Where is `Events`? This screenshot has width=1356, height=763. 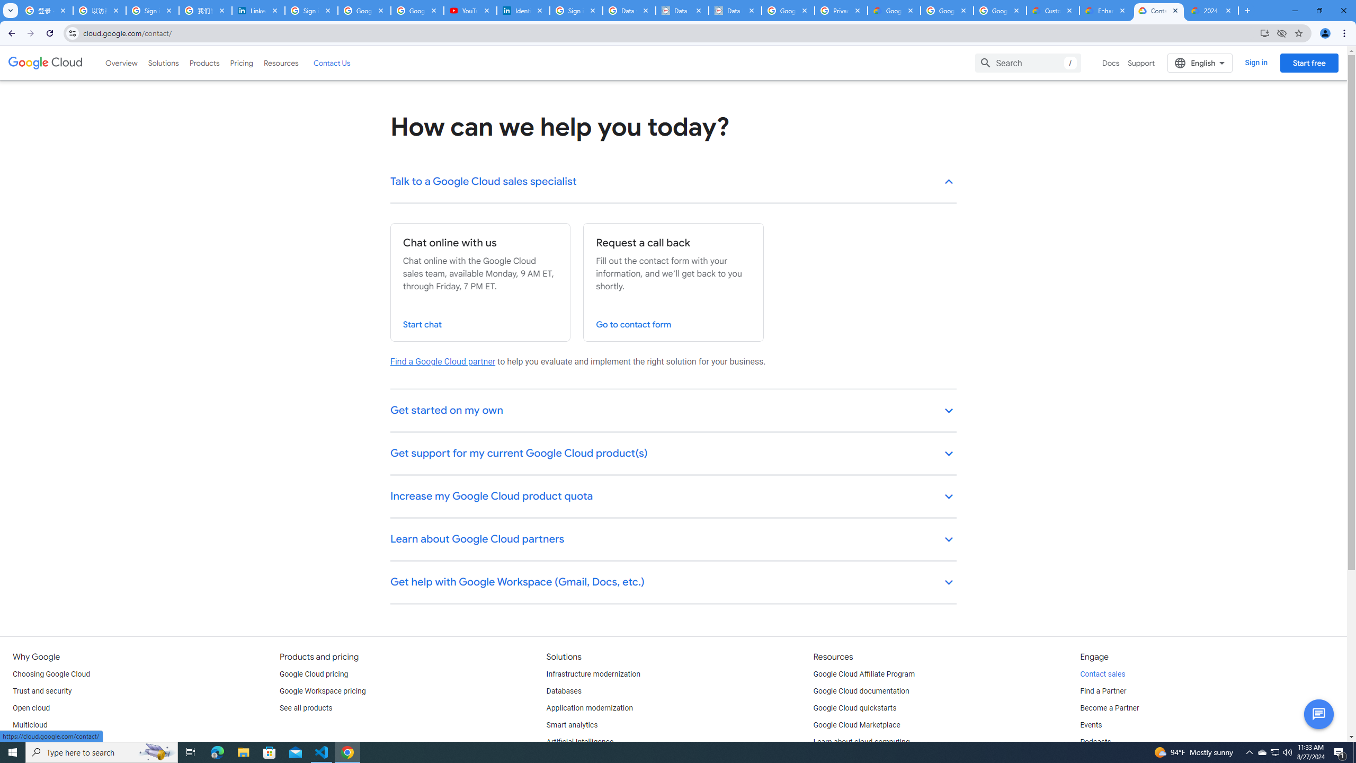 Events is located at coordinates (1091, 725).